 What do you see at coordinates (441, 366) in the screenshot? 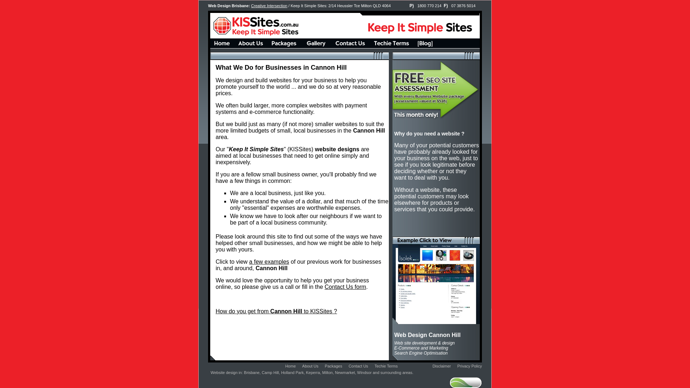
I see `Disclaimer` at bounding box center [441, 366].